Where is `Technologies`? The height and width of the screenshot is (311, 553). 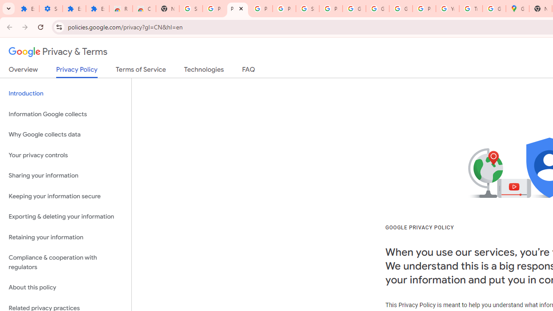 Technologies is located at coordinates (204, 71).